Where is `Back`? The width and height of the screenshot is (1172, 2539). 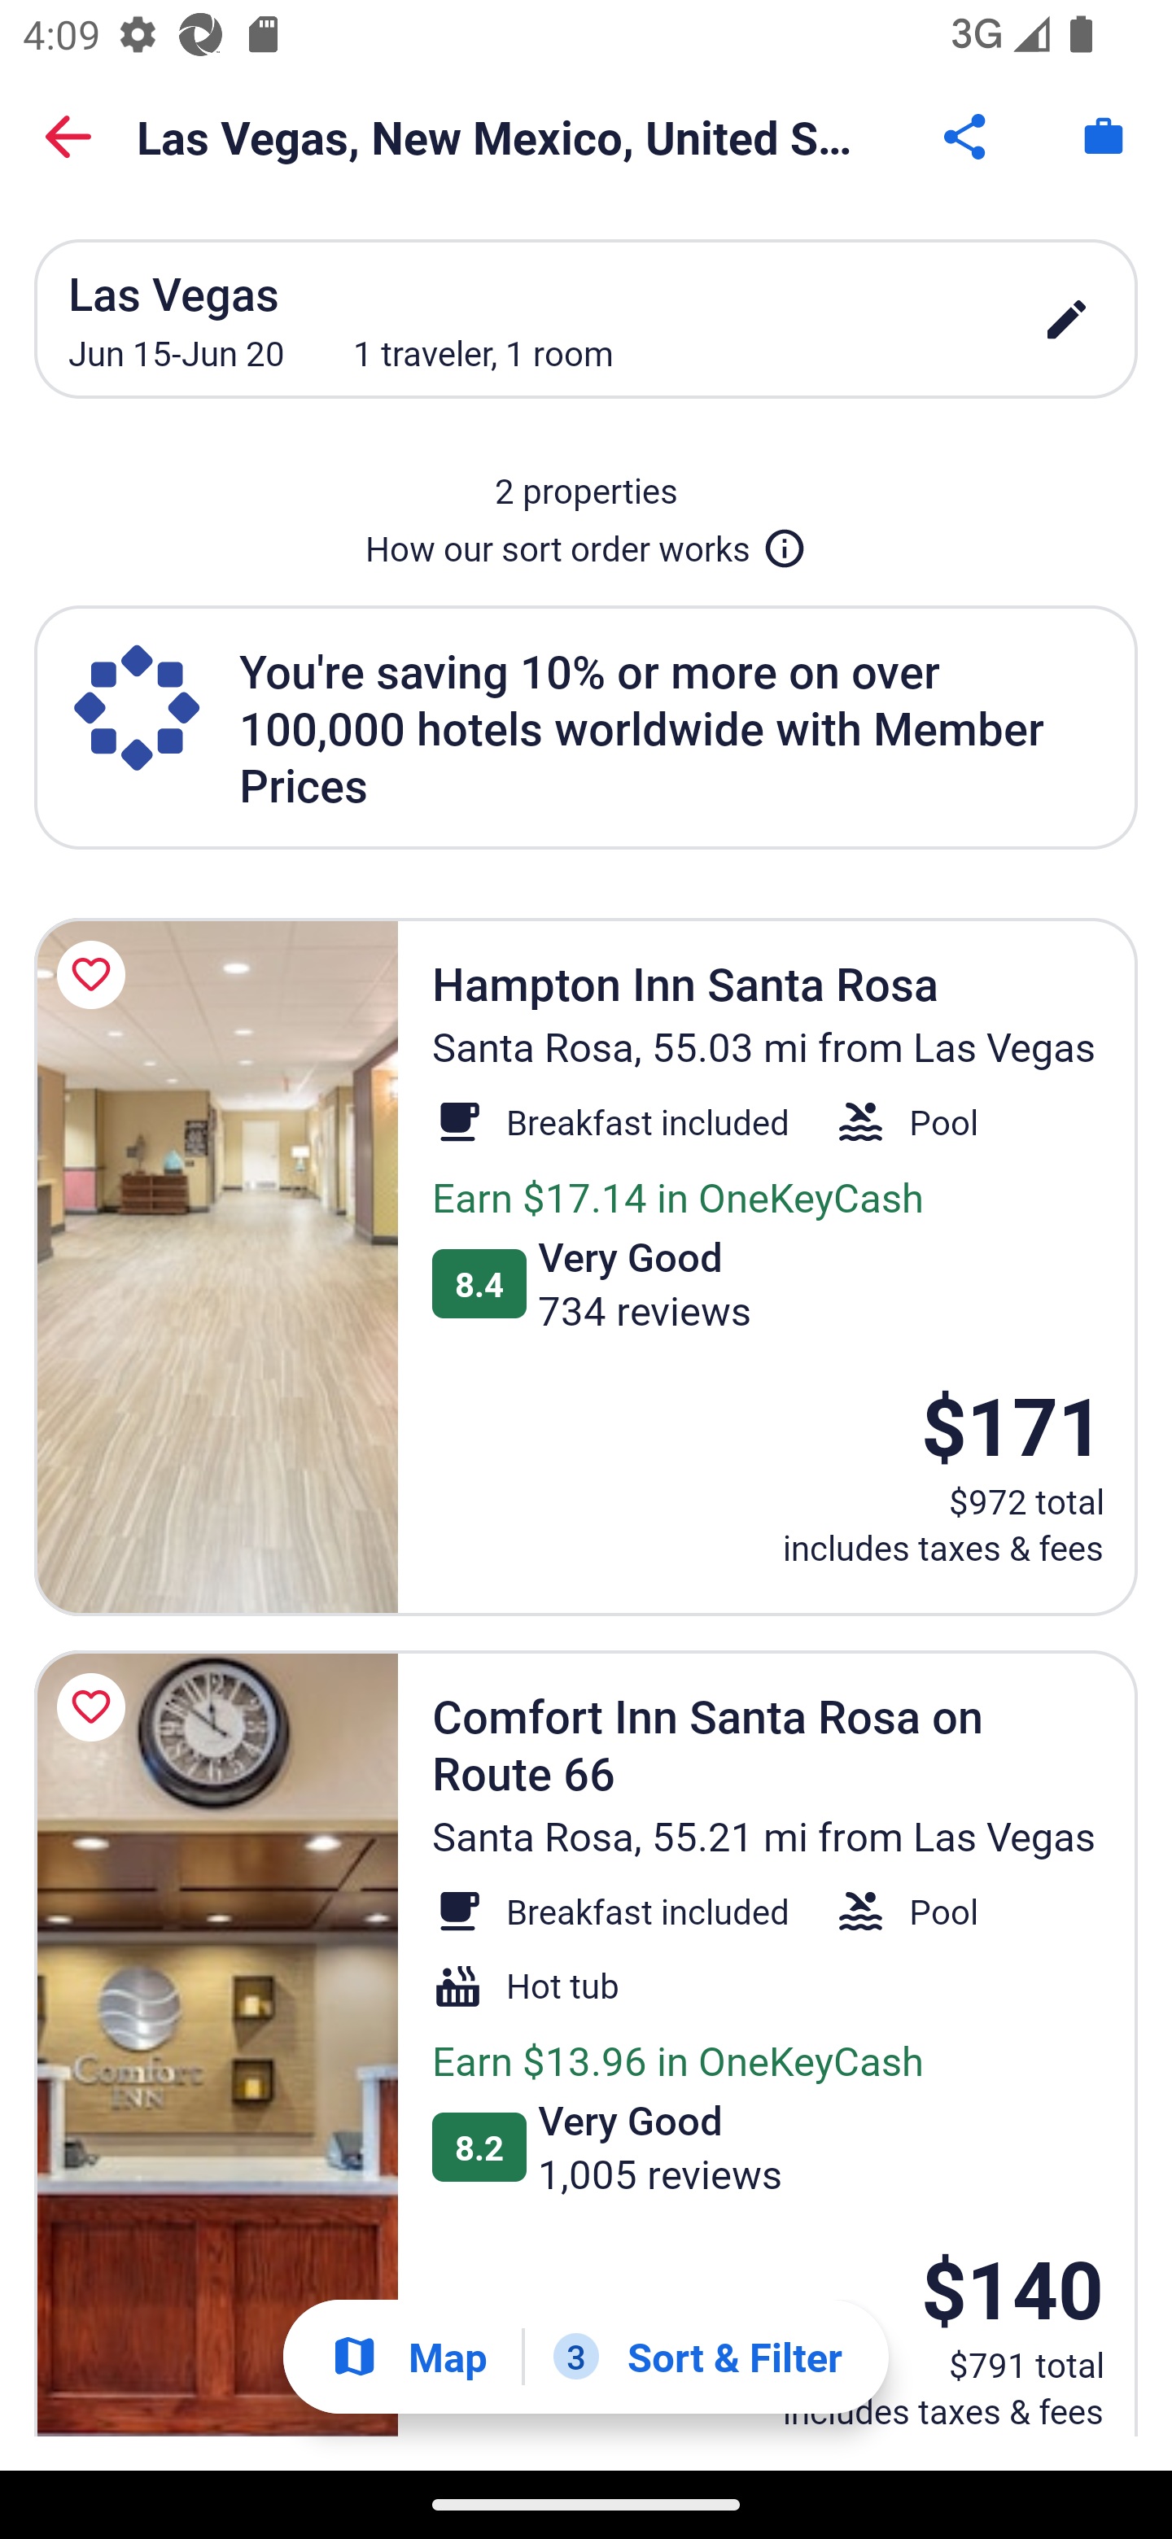 Back is located at coordinates (68, 137).